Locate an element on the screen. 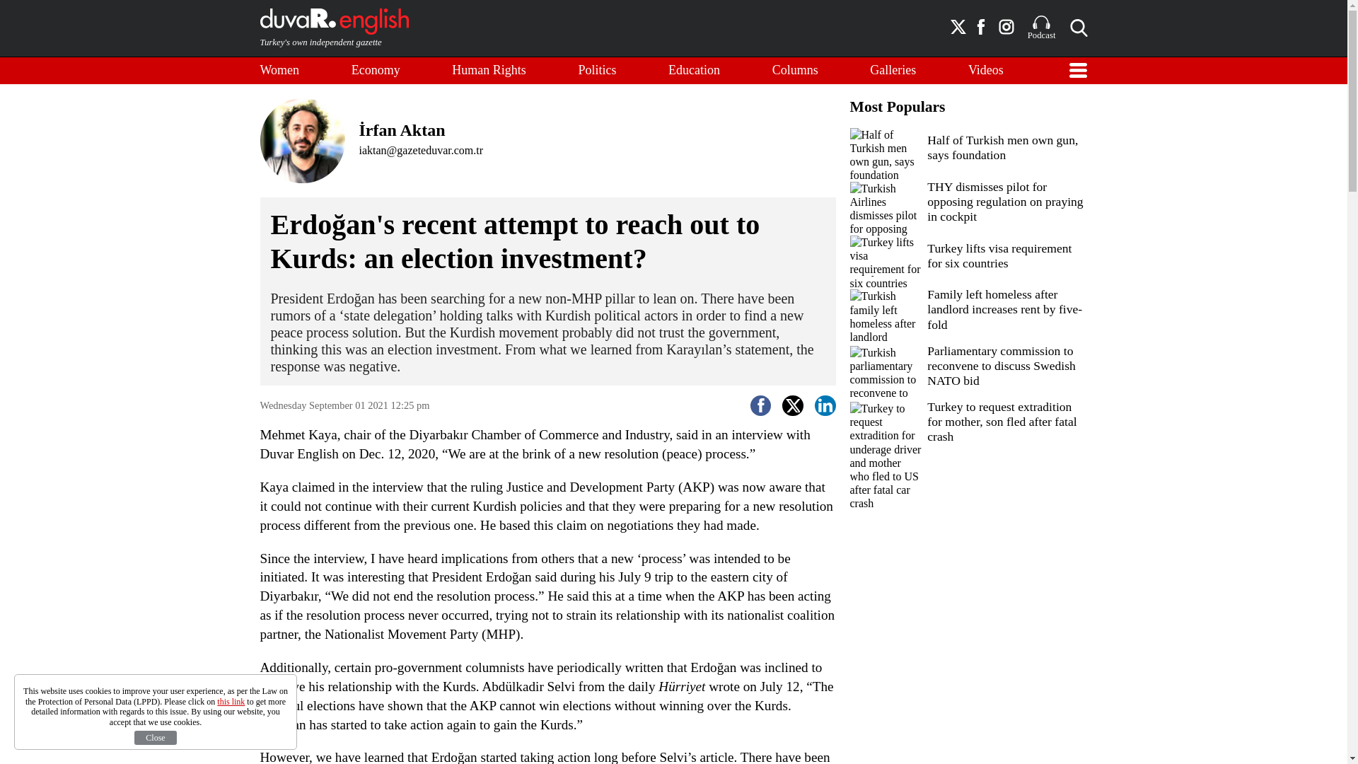  Human Rights is located at coordinates (489, 71).